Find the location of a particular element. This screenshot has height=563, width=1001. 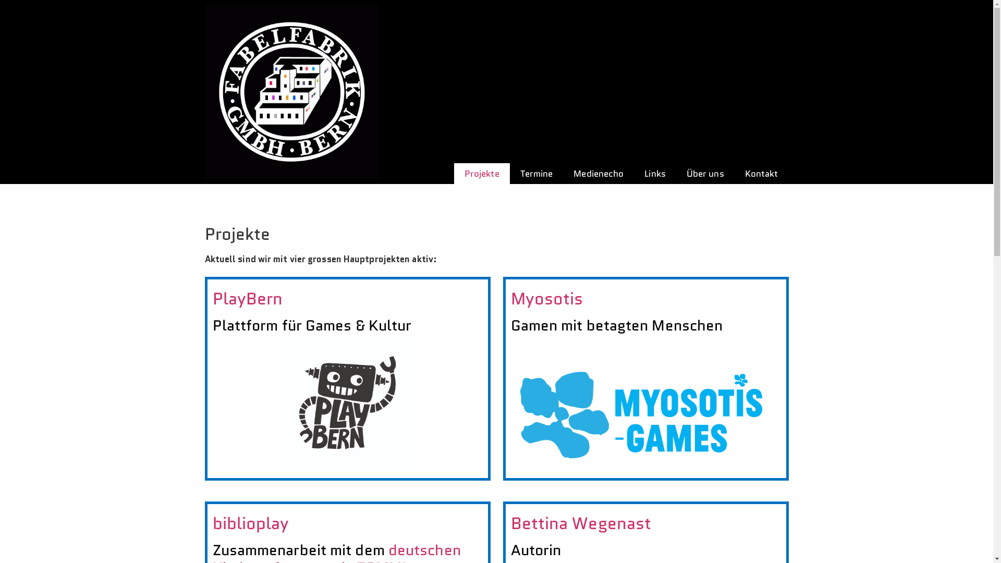

biblioplay is located at coordinates (251, 523).